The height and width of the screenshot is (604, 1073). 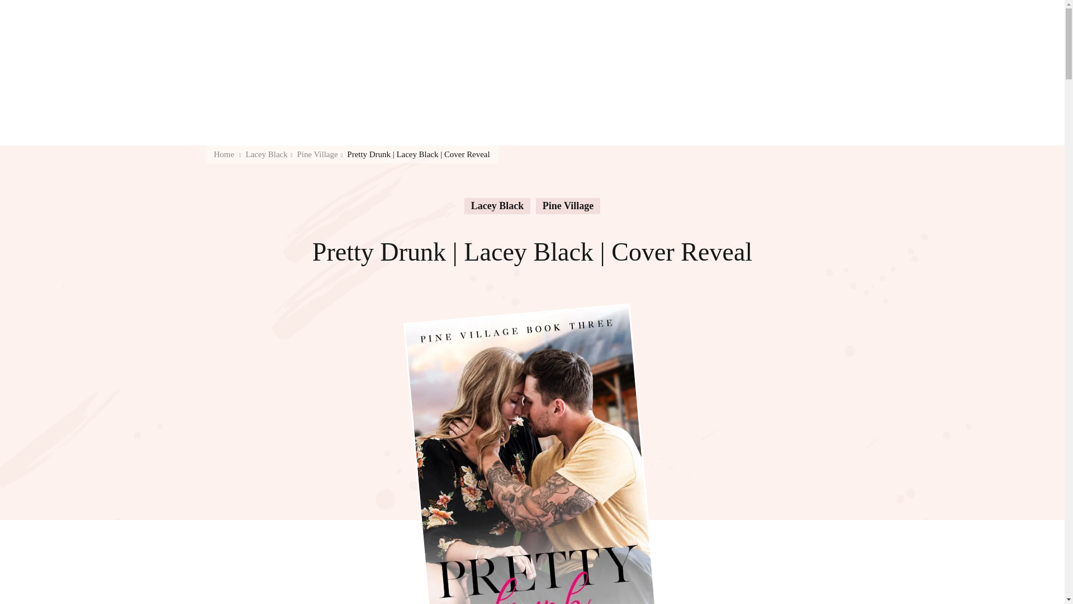 What do you see at coordinates (317, 154) in the screenshot?
I see `Pine Village` at bounding box center [317, 154].